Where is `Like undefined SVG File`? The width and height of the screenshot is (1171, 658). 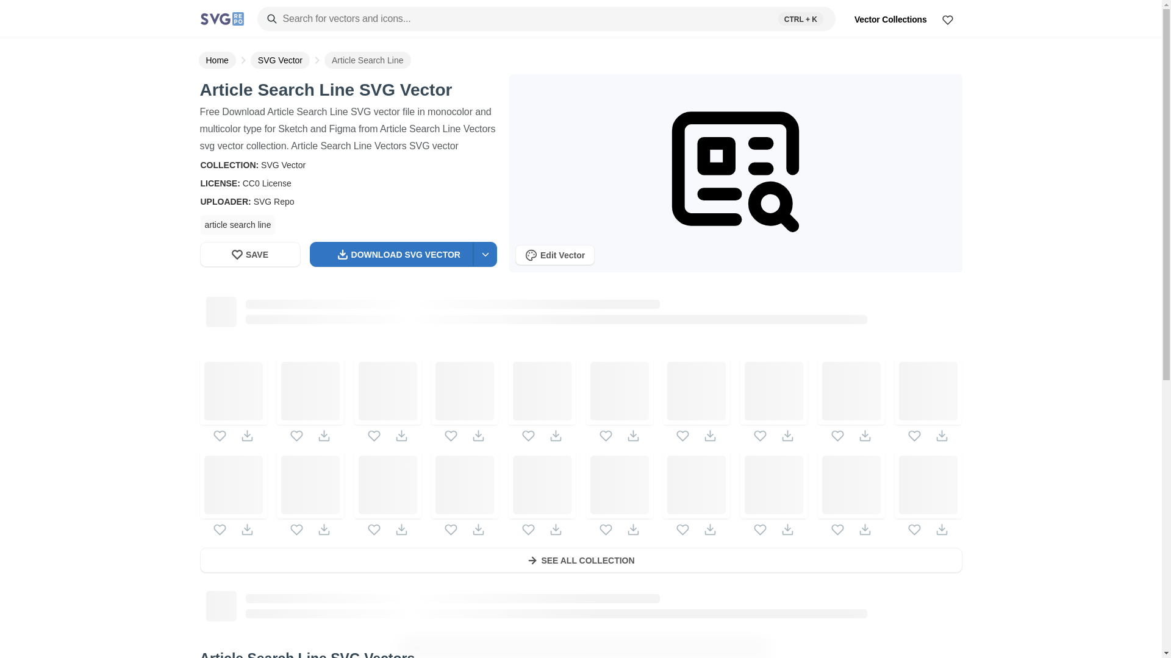 Like undefined SVG File is located at coordinates (606, 529).